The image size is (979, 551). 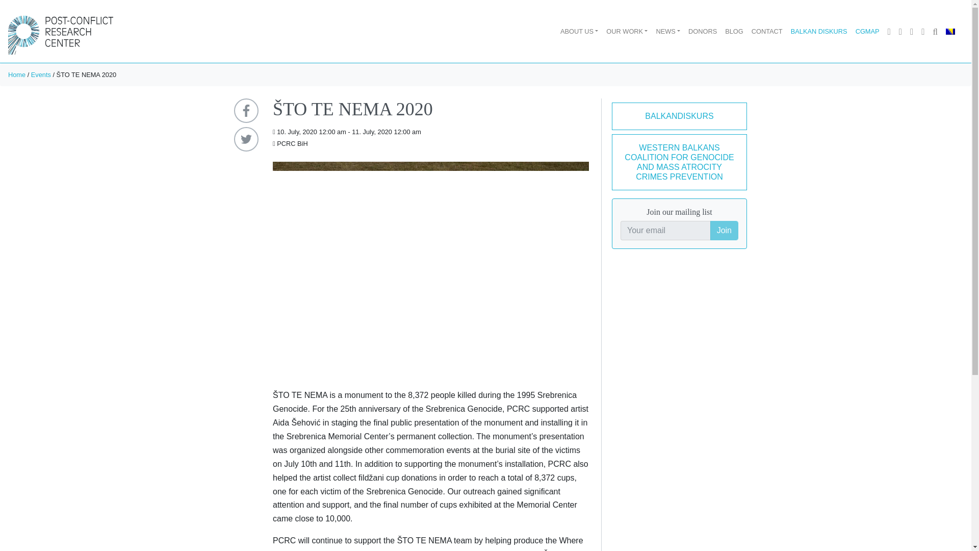 What do you see at coordinates (935, 31) in the screenshot?
I see `Search` at bounding box center [935, 31].